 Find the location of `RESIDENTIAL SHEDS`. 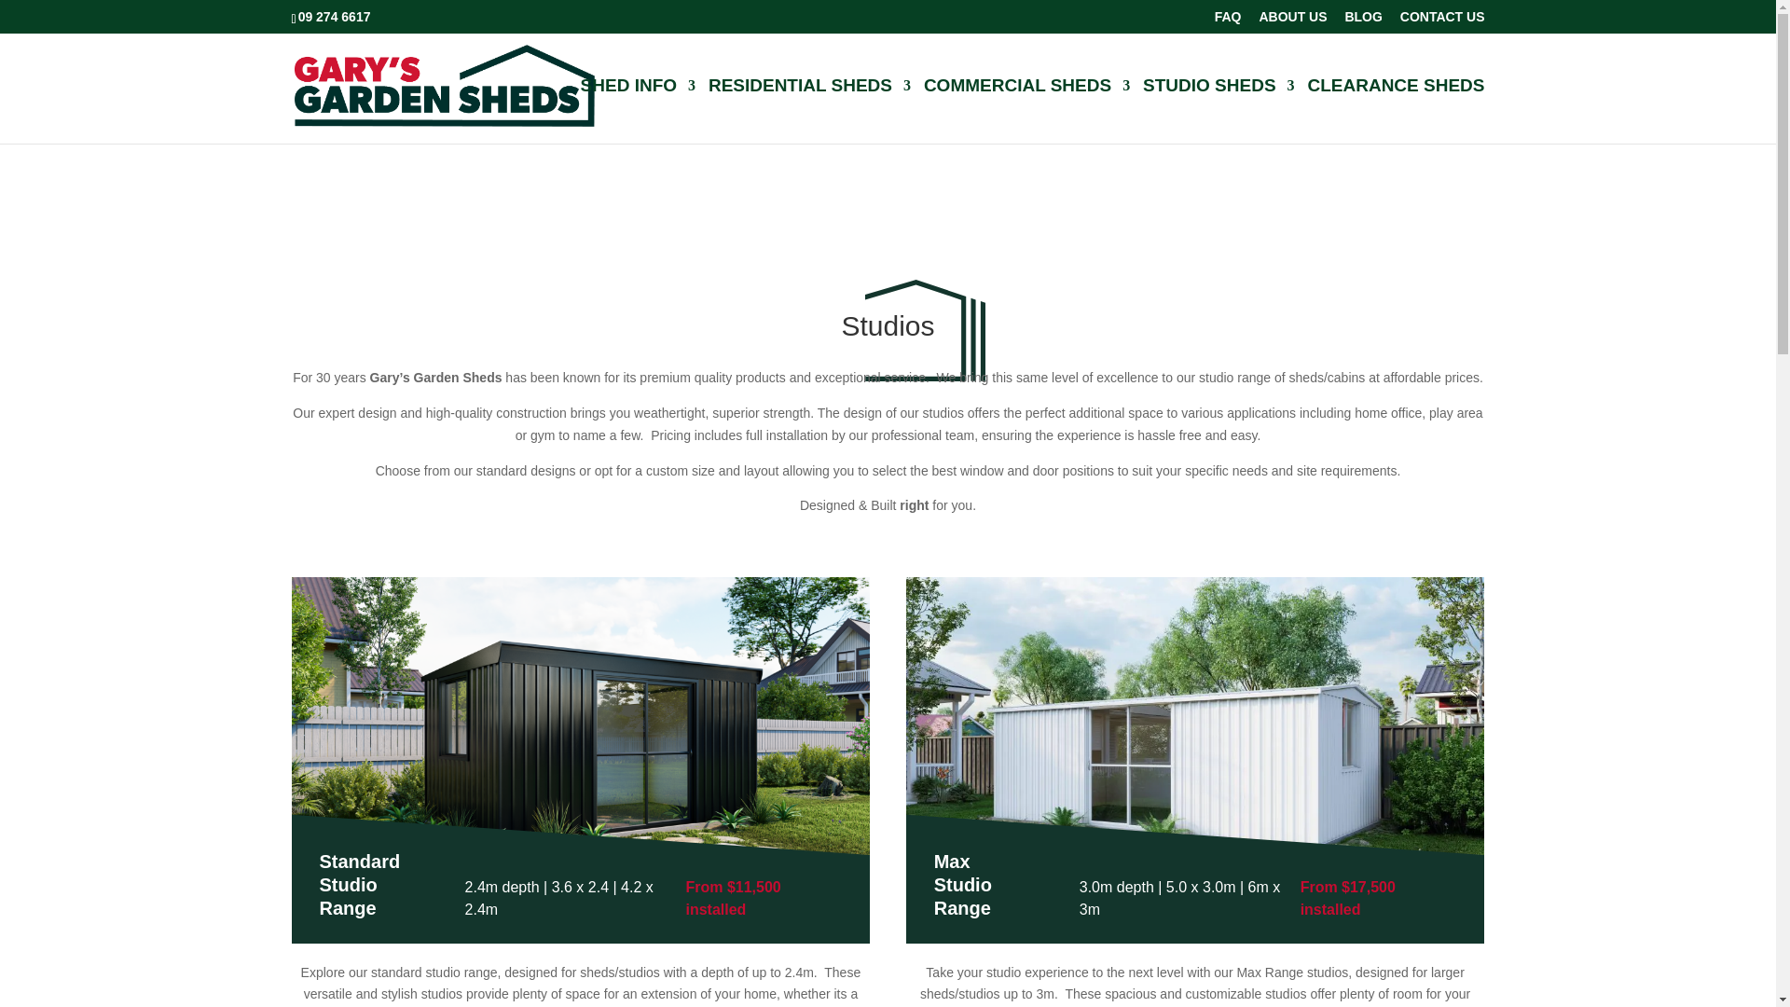

RESIDENTIAL SHEDS is located at coordinates (809, 112).